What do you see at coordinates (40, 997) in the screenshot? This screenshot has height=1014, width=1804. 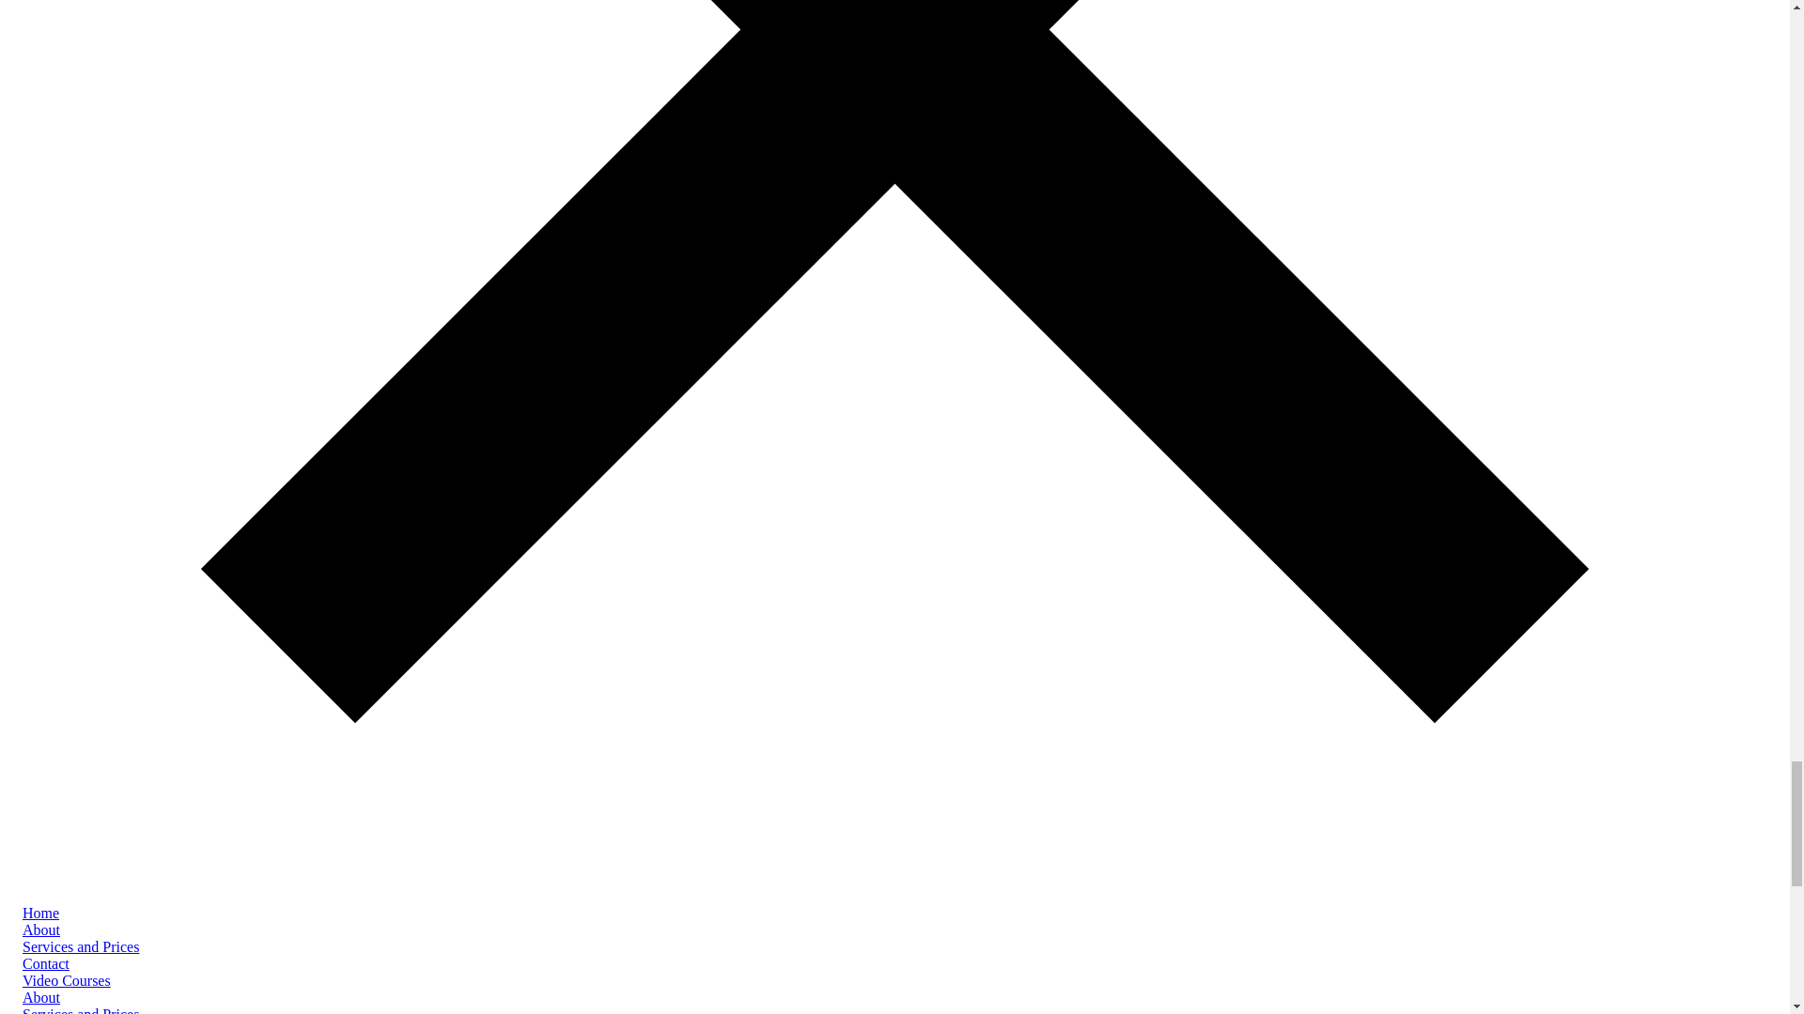 I see `About` at bounding box center [40, 997].